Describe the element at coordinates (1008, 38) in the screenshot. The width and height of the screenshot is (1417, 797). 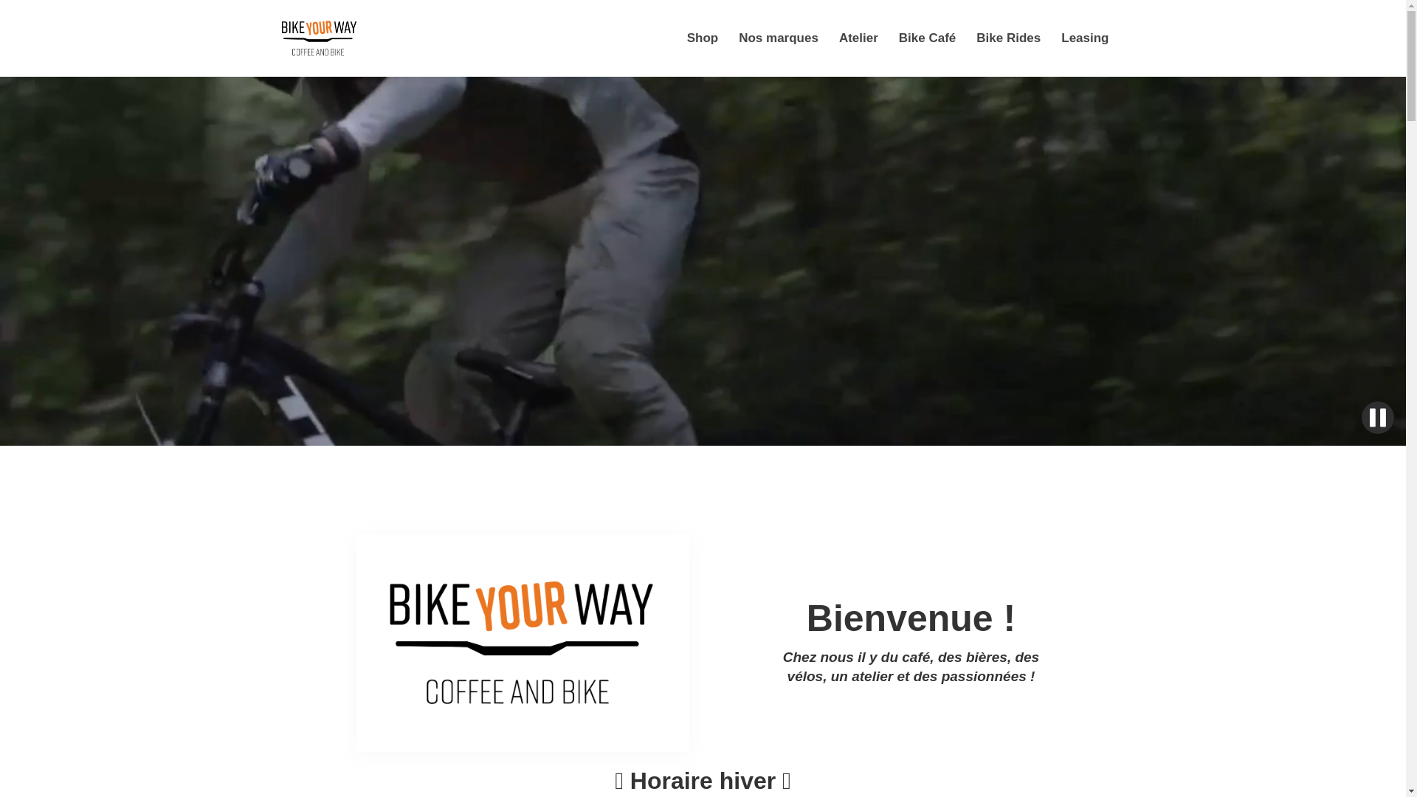
I see `Bike Rides` at that location.